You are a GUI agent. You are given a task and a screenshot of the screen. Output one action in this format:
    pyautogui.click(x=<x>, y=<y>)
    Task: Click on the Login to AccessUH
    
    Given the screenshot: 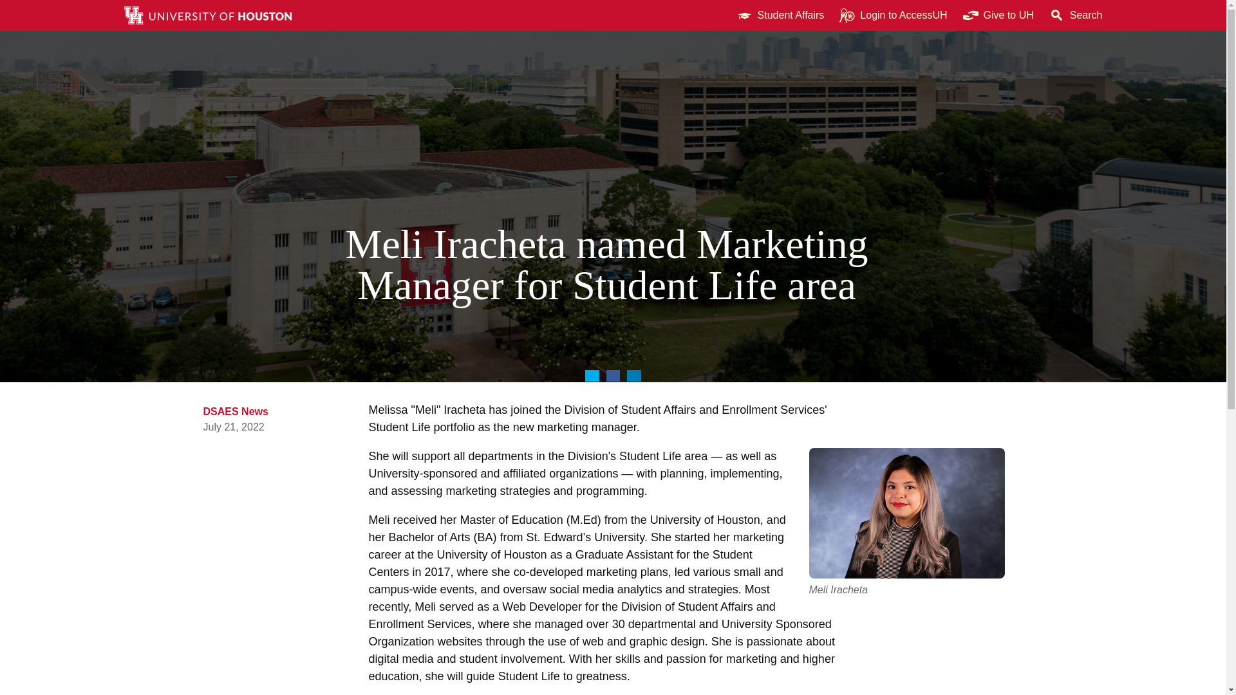 What is the action you would take?
    pyautogui.click(x=893, y=15)
    